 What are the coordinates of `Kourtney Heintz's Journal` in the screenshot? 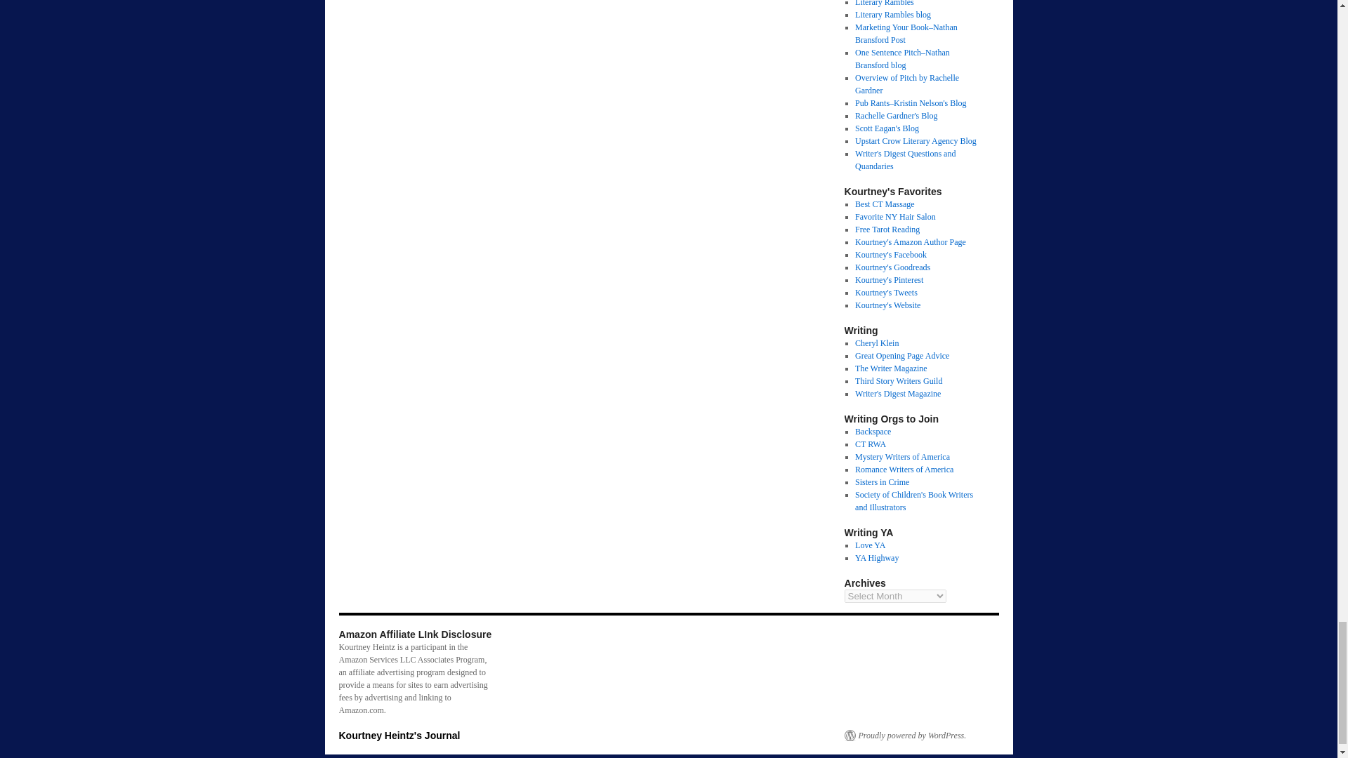 It's located at (399, 736).